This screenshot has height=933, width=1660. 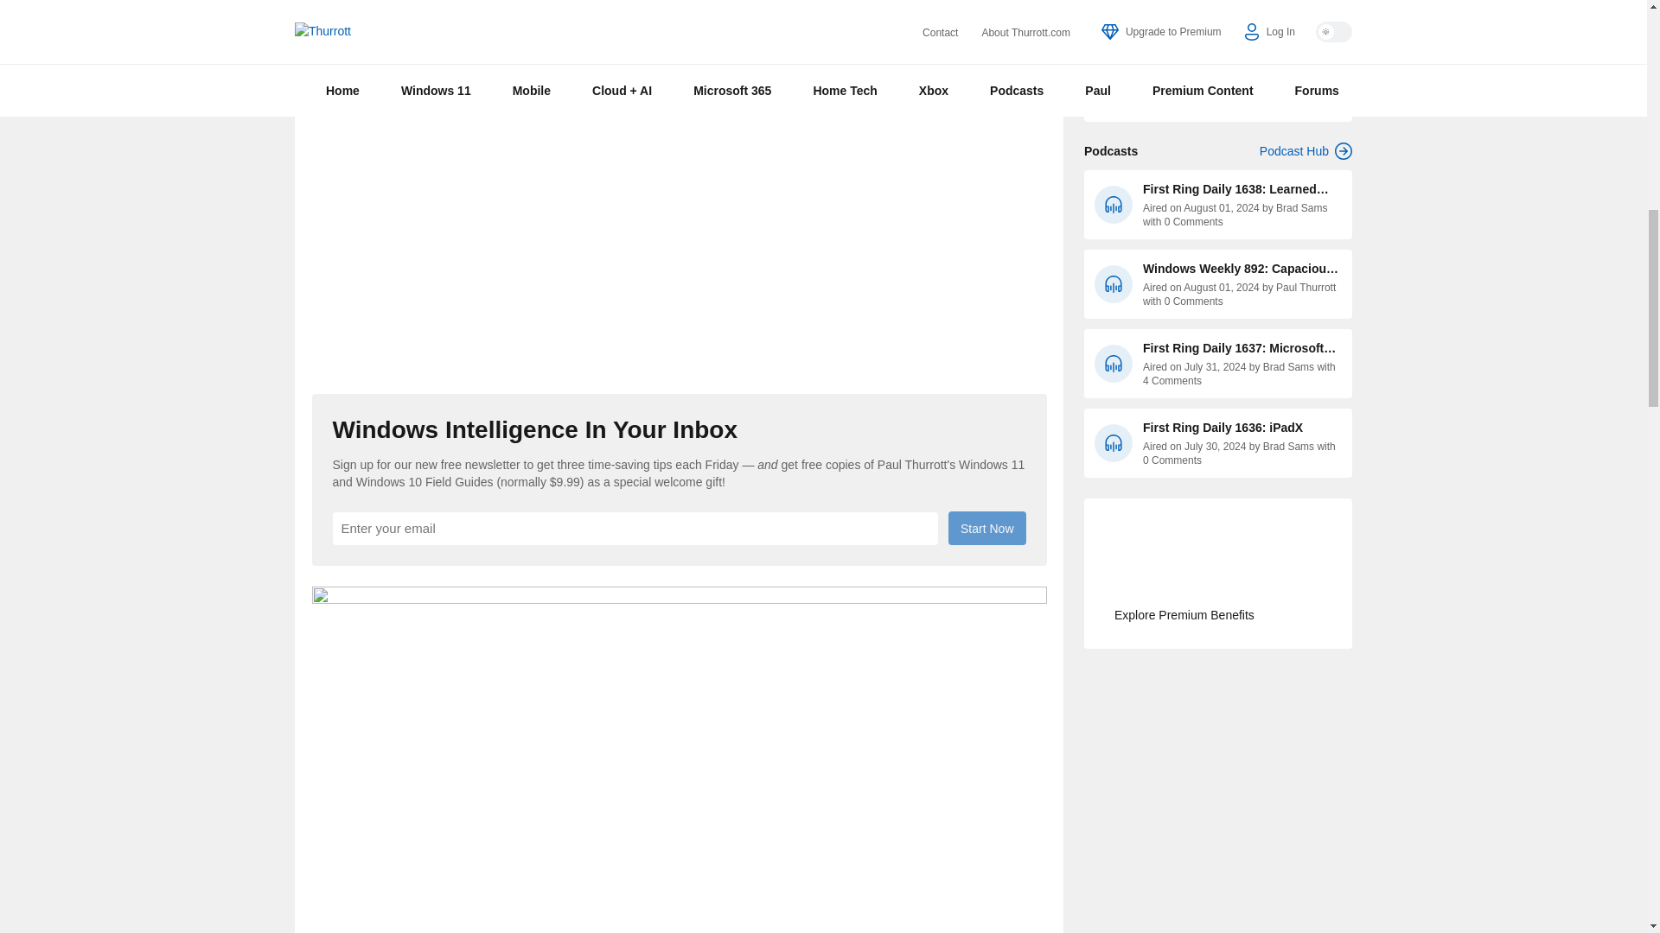 What do you see at coordinates (986, 527) in the screenshot?
I see `Start Now` at bounding box center [986, 527].